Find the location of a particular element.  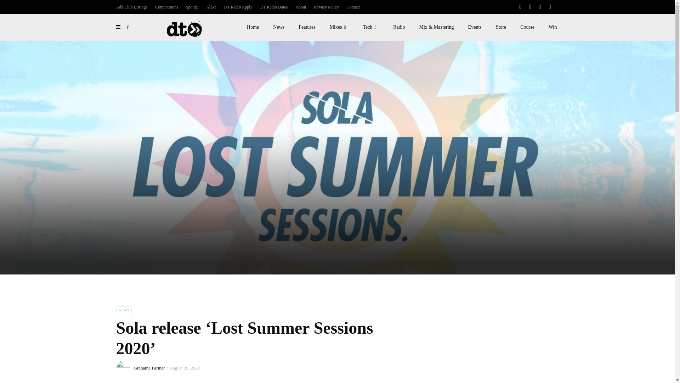

Events is located at coordinates (475, 27).